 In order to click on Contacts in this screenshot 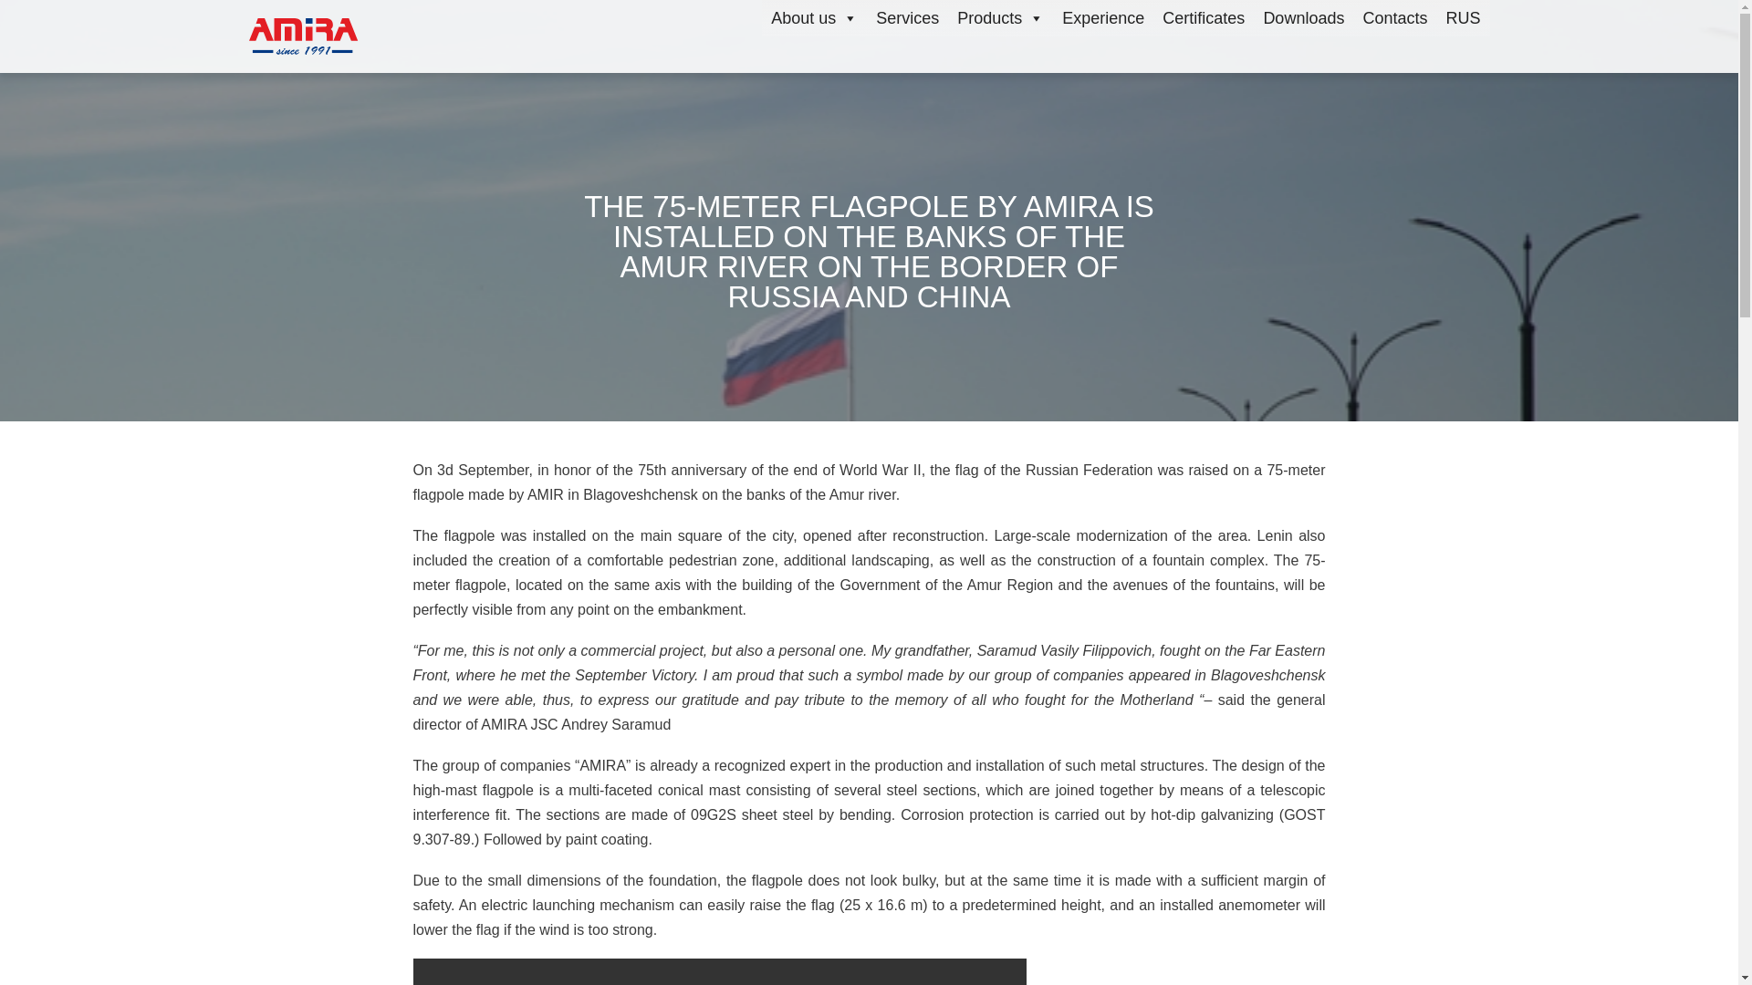, I will do `click(1394, 18)`.